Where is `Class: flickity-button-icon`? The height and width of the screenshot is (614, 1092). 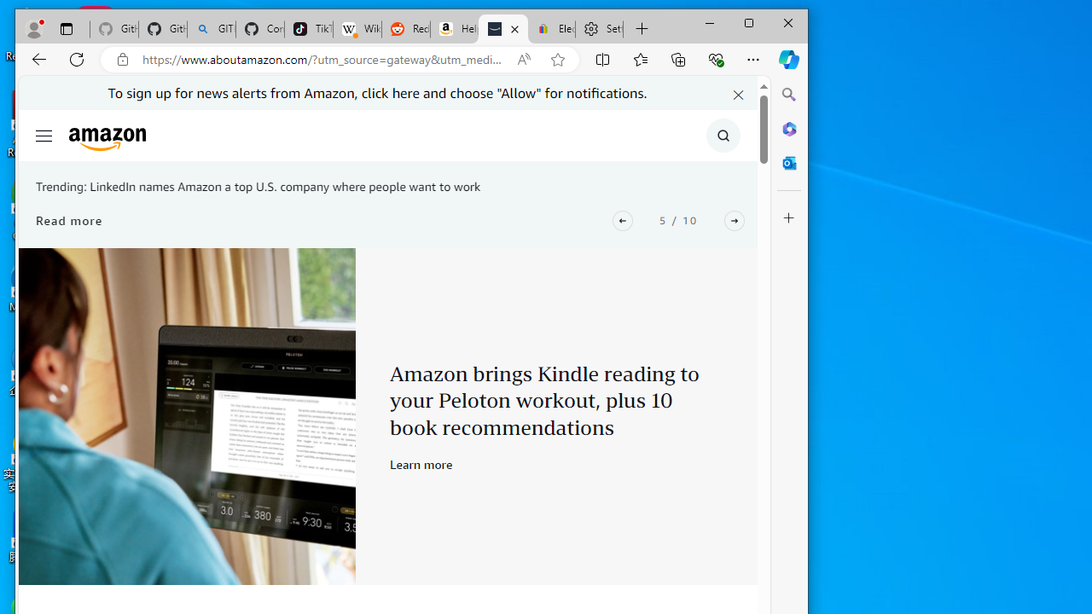
Class: flickity-button-icon is located at coordinates (735, 220).